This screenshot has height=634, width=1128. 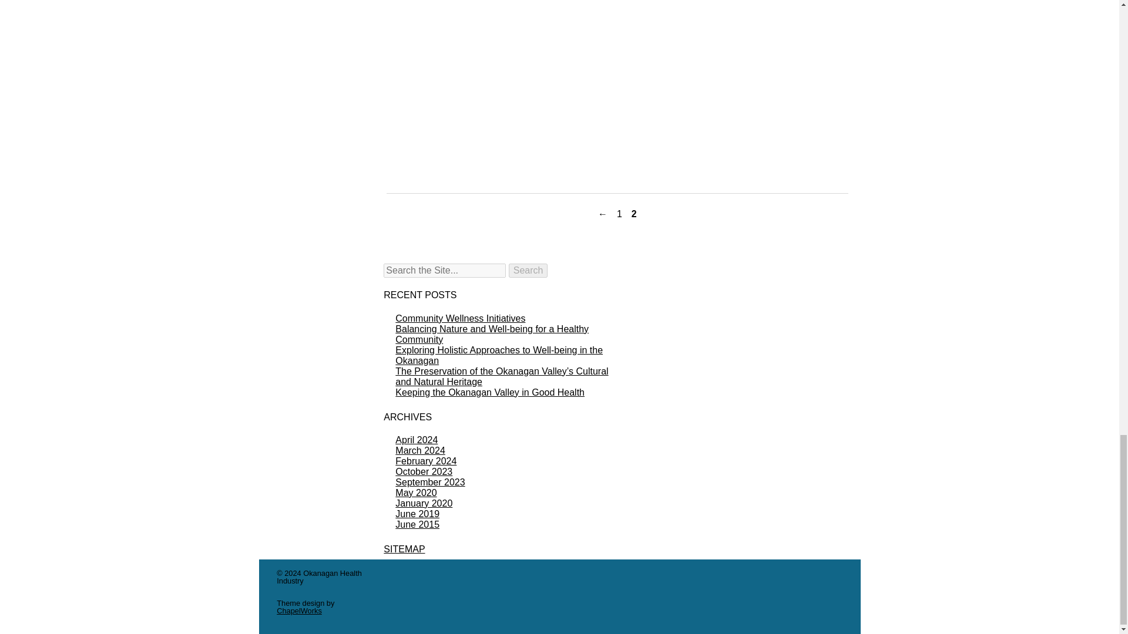 I want to click on April 2024, so click(x=416, y=440).